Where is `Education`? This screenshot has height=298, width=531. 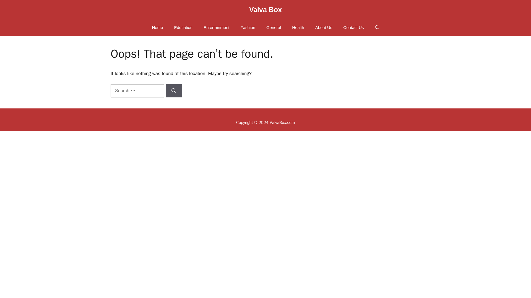
Education is located at coordinates (183, 28).